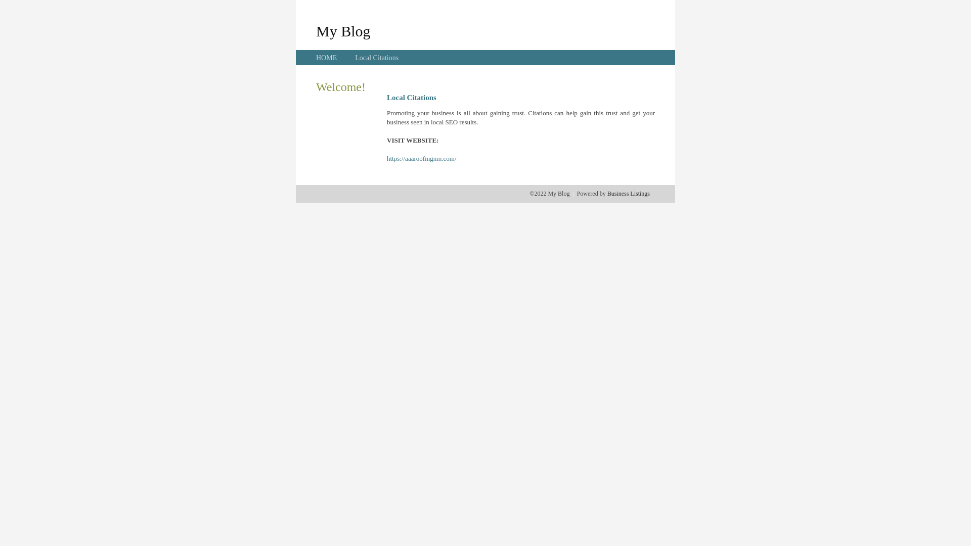 This screenshot has height=546, width=971. Describe the element at coordinates (377, 58) in the screenshot. I see `Local Citations` at that location.